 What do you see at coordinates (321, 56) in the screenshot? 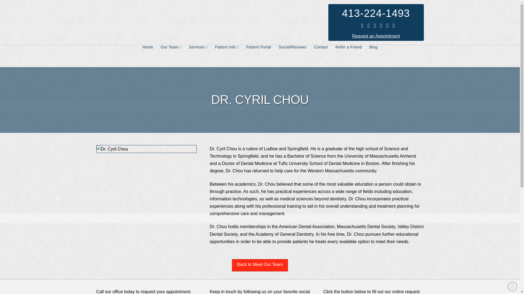
I see `Contact` at bounding box center [321, 56].